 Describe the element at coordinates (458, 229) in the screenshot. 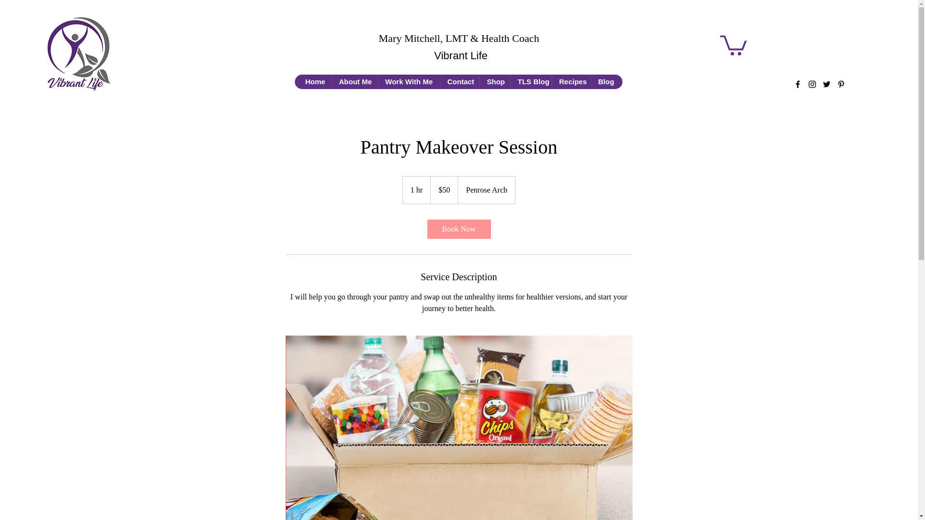

I see `Book Now` at that location.